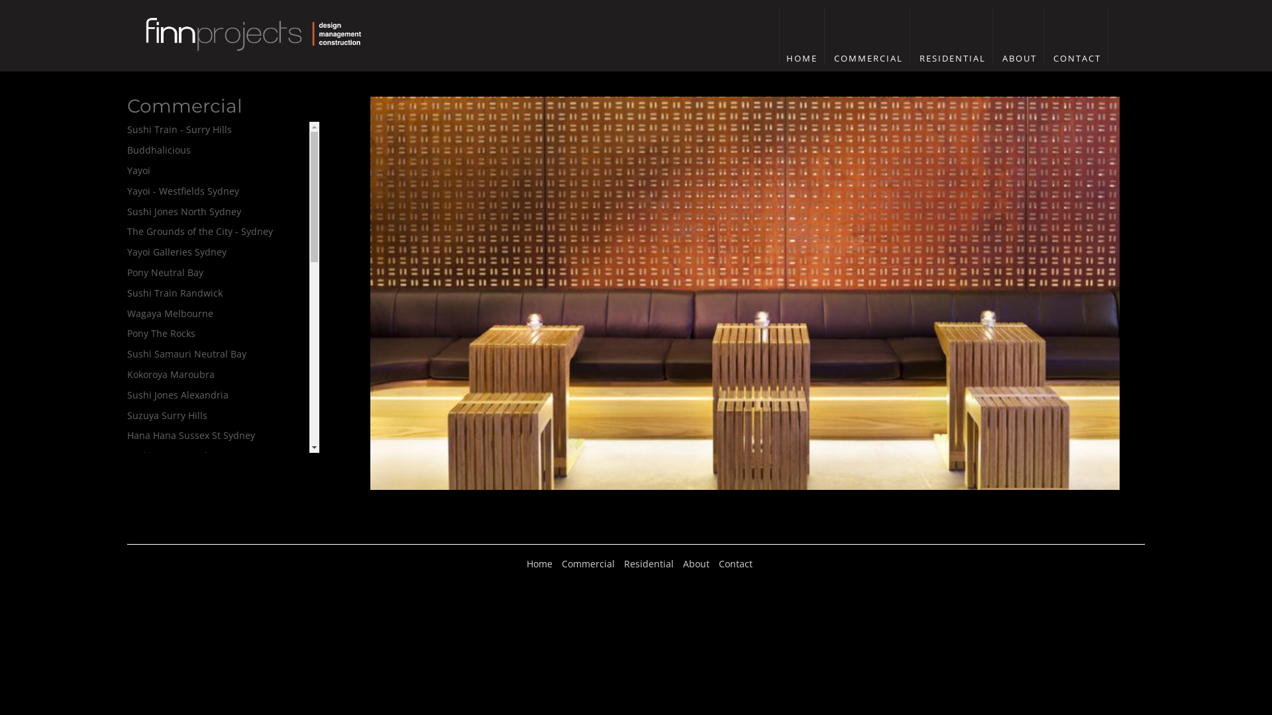 The image size is (1272, 715). I want to click on Sushi Train - Surry Hills, so click(180, 130).